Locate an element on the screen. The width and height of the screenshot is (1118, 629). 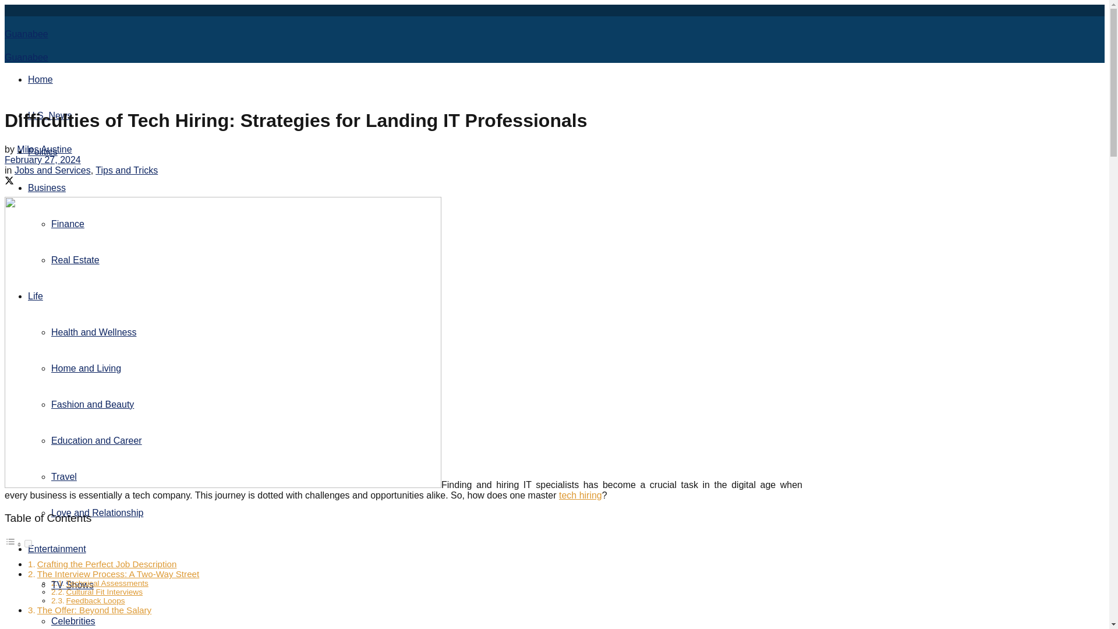
The Interview Process: A Two-Way Street is located at coordinates (118, 574).